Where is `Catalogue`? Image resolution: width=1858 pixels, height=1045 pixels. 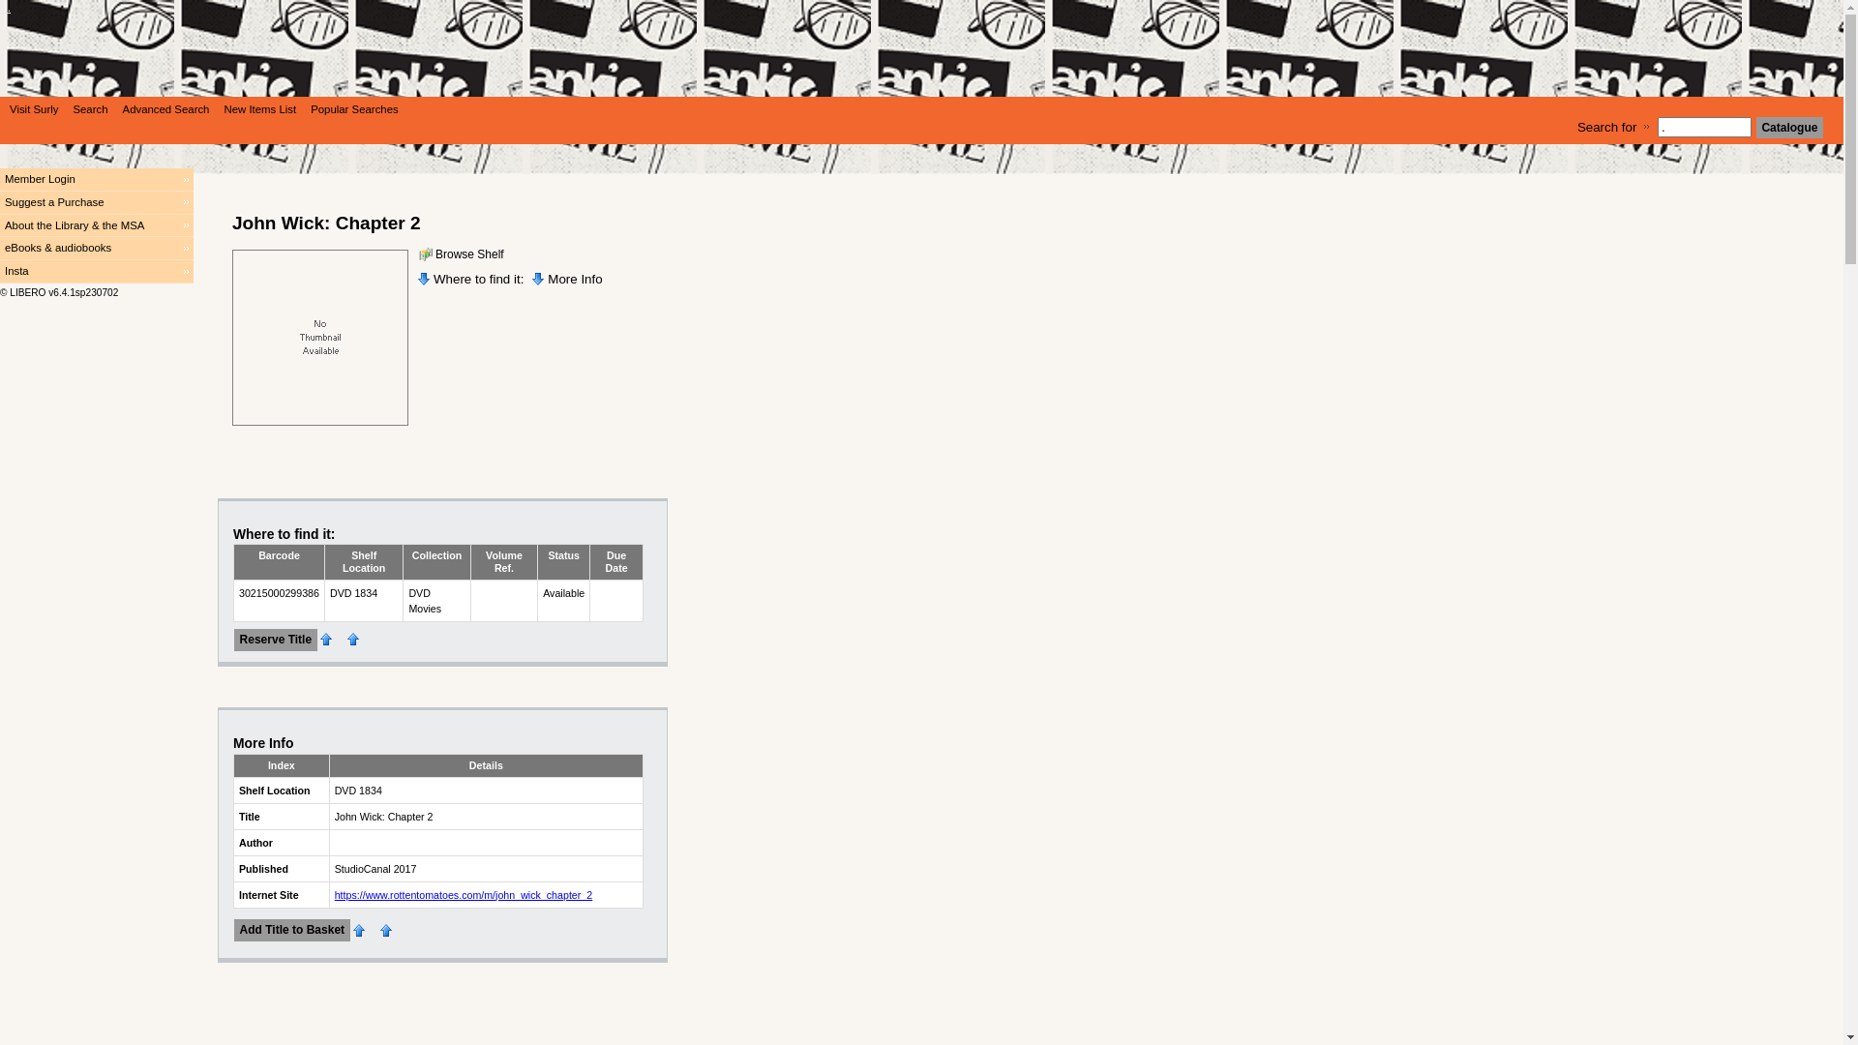 Catalogue is located at coordinates (1790, 128).